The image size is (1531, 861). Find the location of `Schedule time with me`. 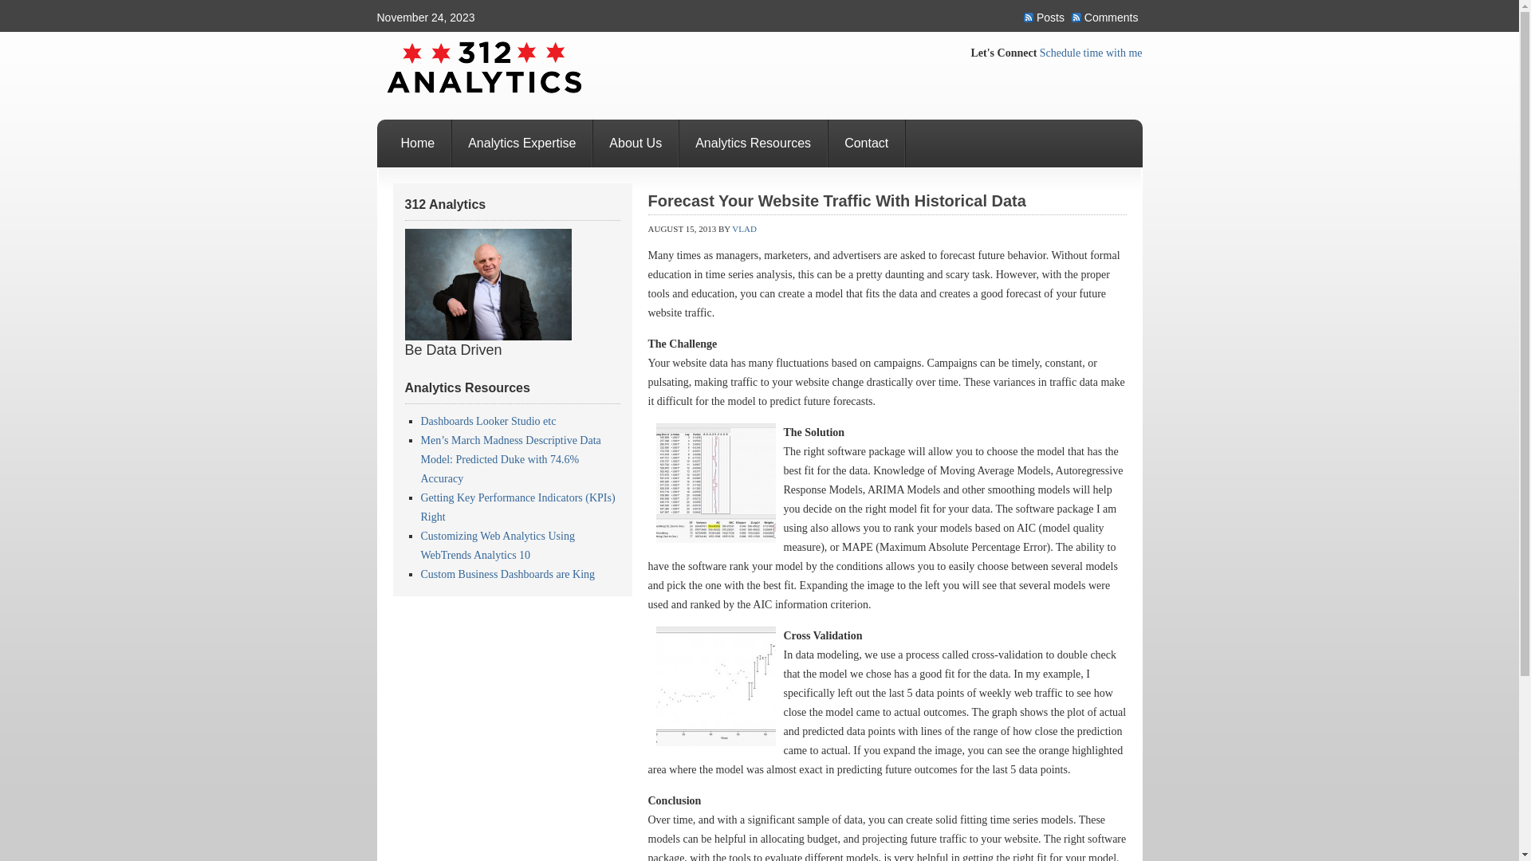

Schedule time with me is located at coordinates (1091, 53).